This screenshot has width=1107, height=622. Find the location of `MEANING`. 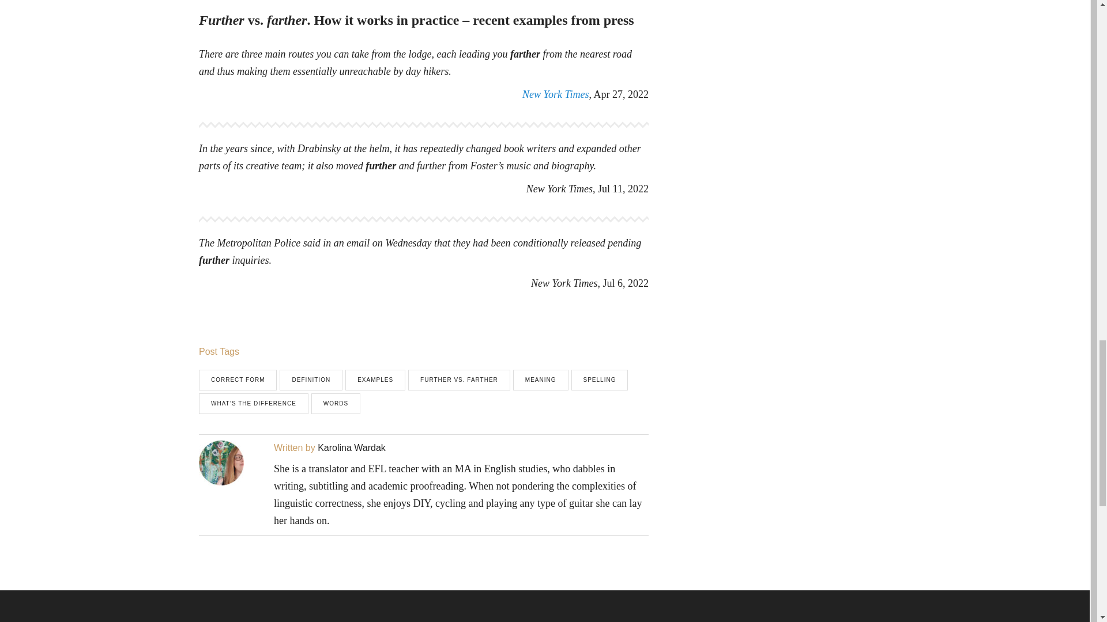

MEANING is located at coordinates (541, 380).